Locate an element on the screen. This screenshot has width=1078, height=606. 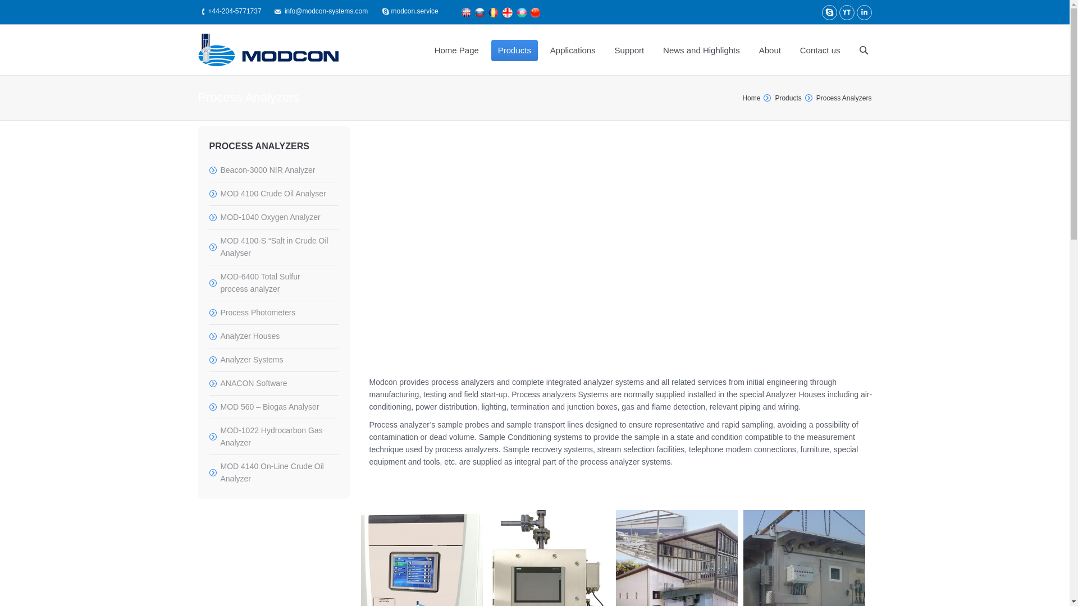
Linkedin is located at coordinates (865, 12).